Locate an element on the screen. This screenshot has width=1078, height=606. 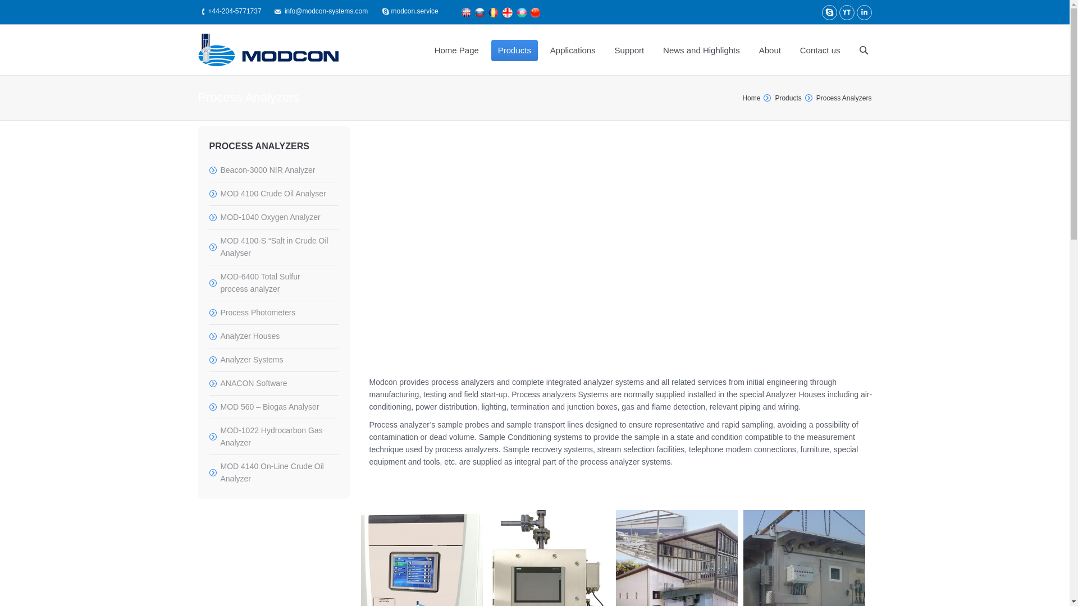
Linkedin is located at coordinates (865, 12).